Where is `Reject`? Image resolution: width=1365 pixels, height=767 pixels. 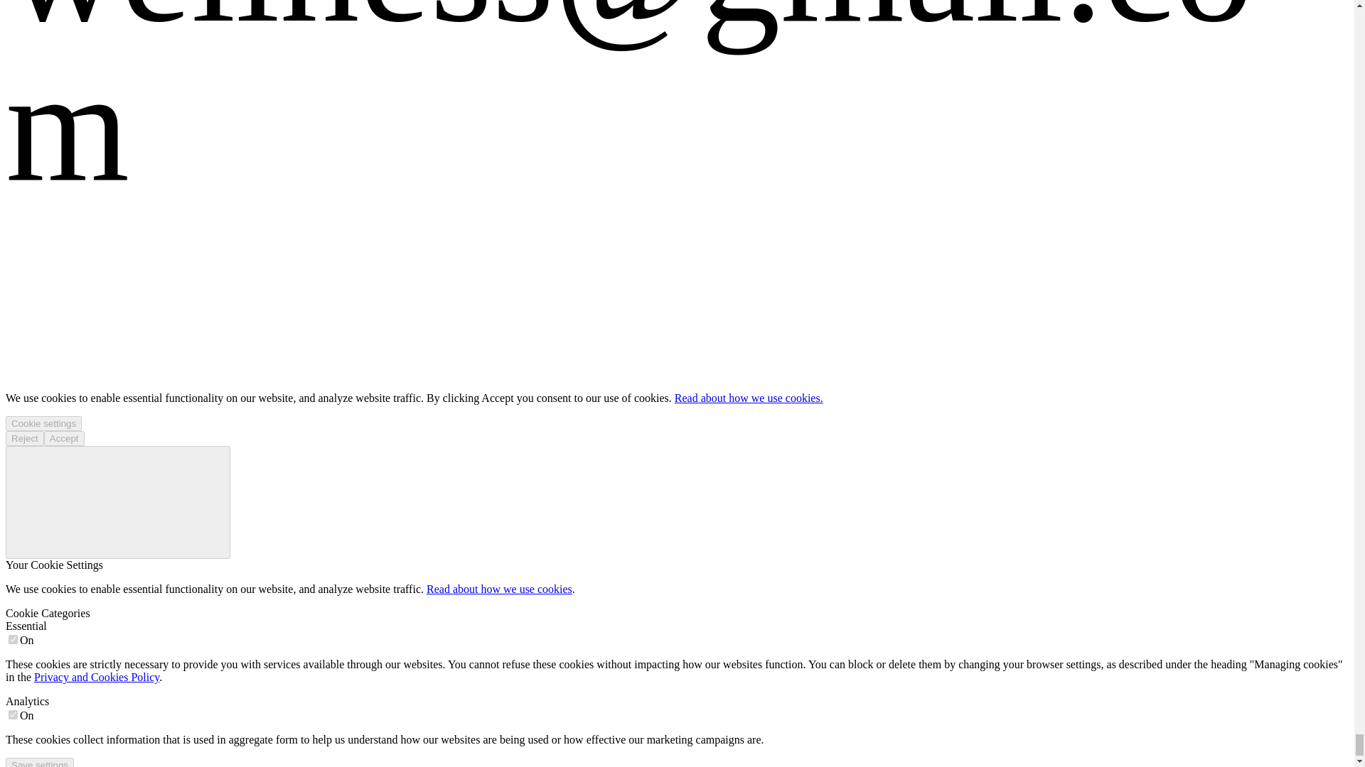 Reject is located at coordinates (24, 437).